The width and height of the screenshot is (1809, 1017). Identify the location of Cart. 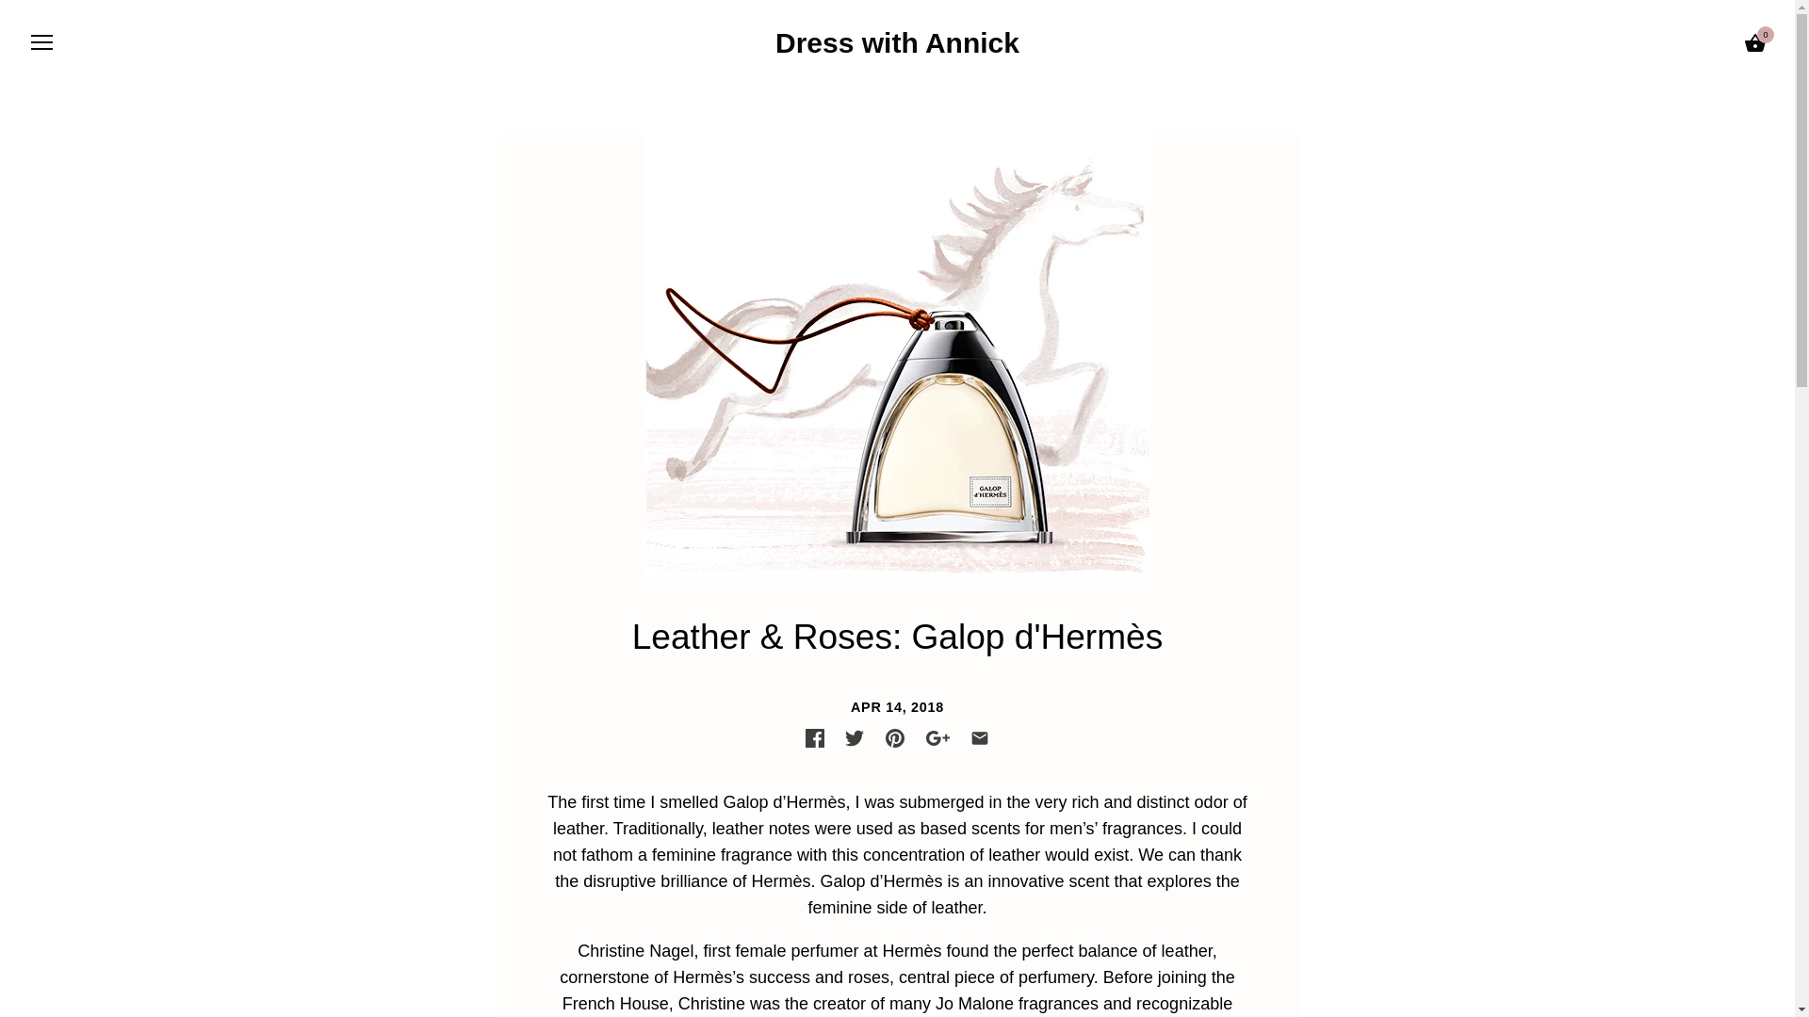
(1754, 43).